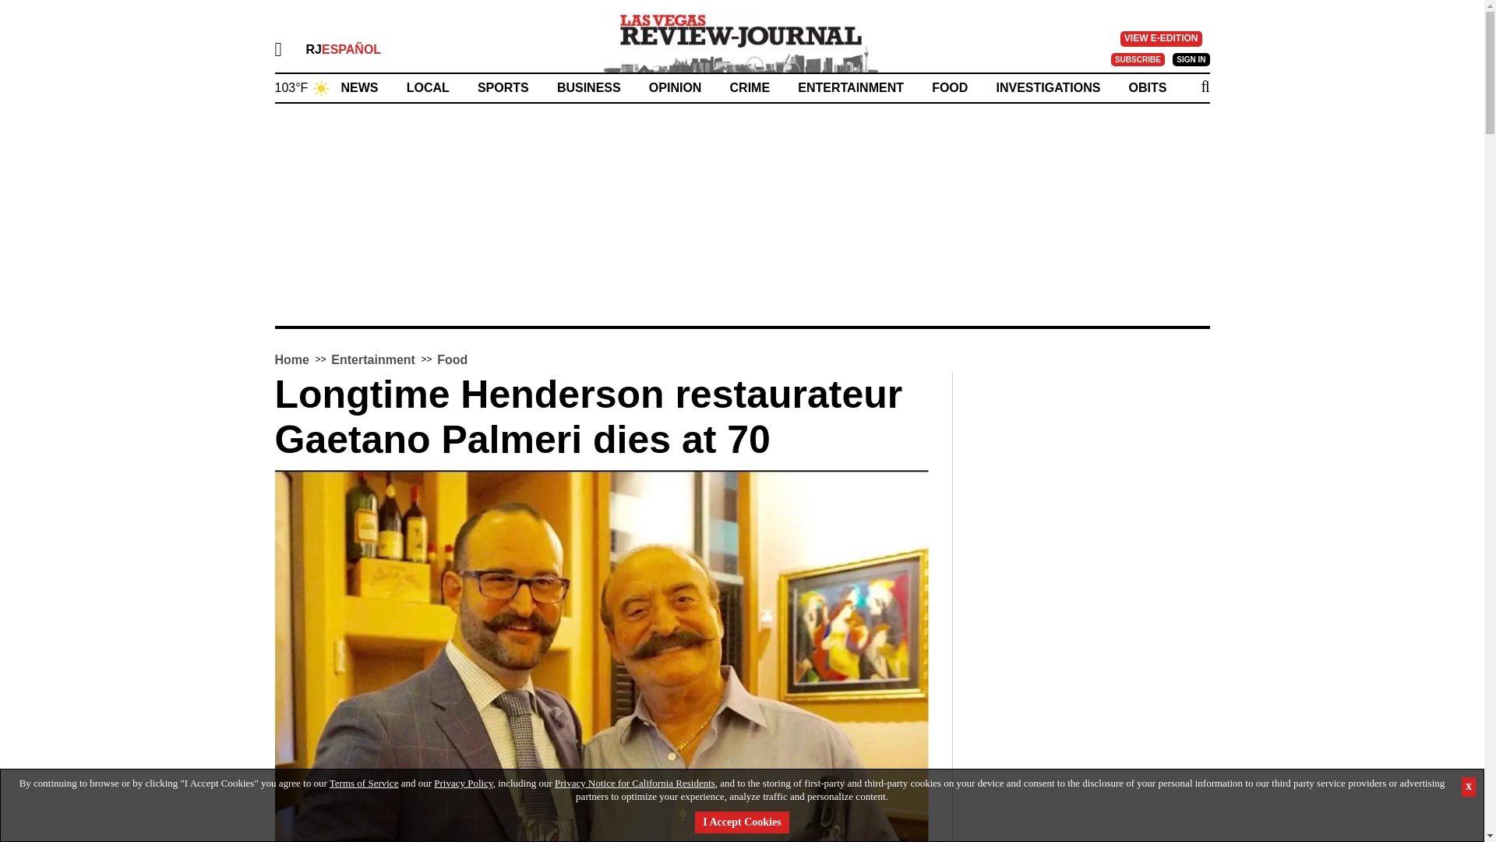 This screenshot has height=842, width=1496. What do you see at coordinates (359, 87) in the screenshot?
I see `NEWS` at bounding box center [359, 87].